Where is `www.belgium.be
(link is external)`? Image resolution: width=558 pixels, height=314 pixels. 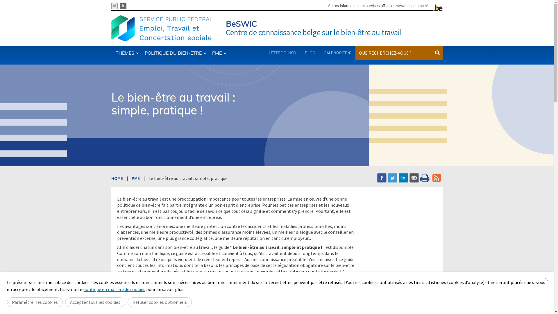
www.belgium.be
(link is external) is located at coordinates (412, 6).